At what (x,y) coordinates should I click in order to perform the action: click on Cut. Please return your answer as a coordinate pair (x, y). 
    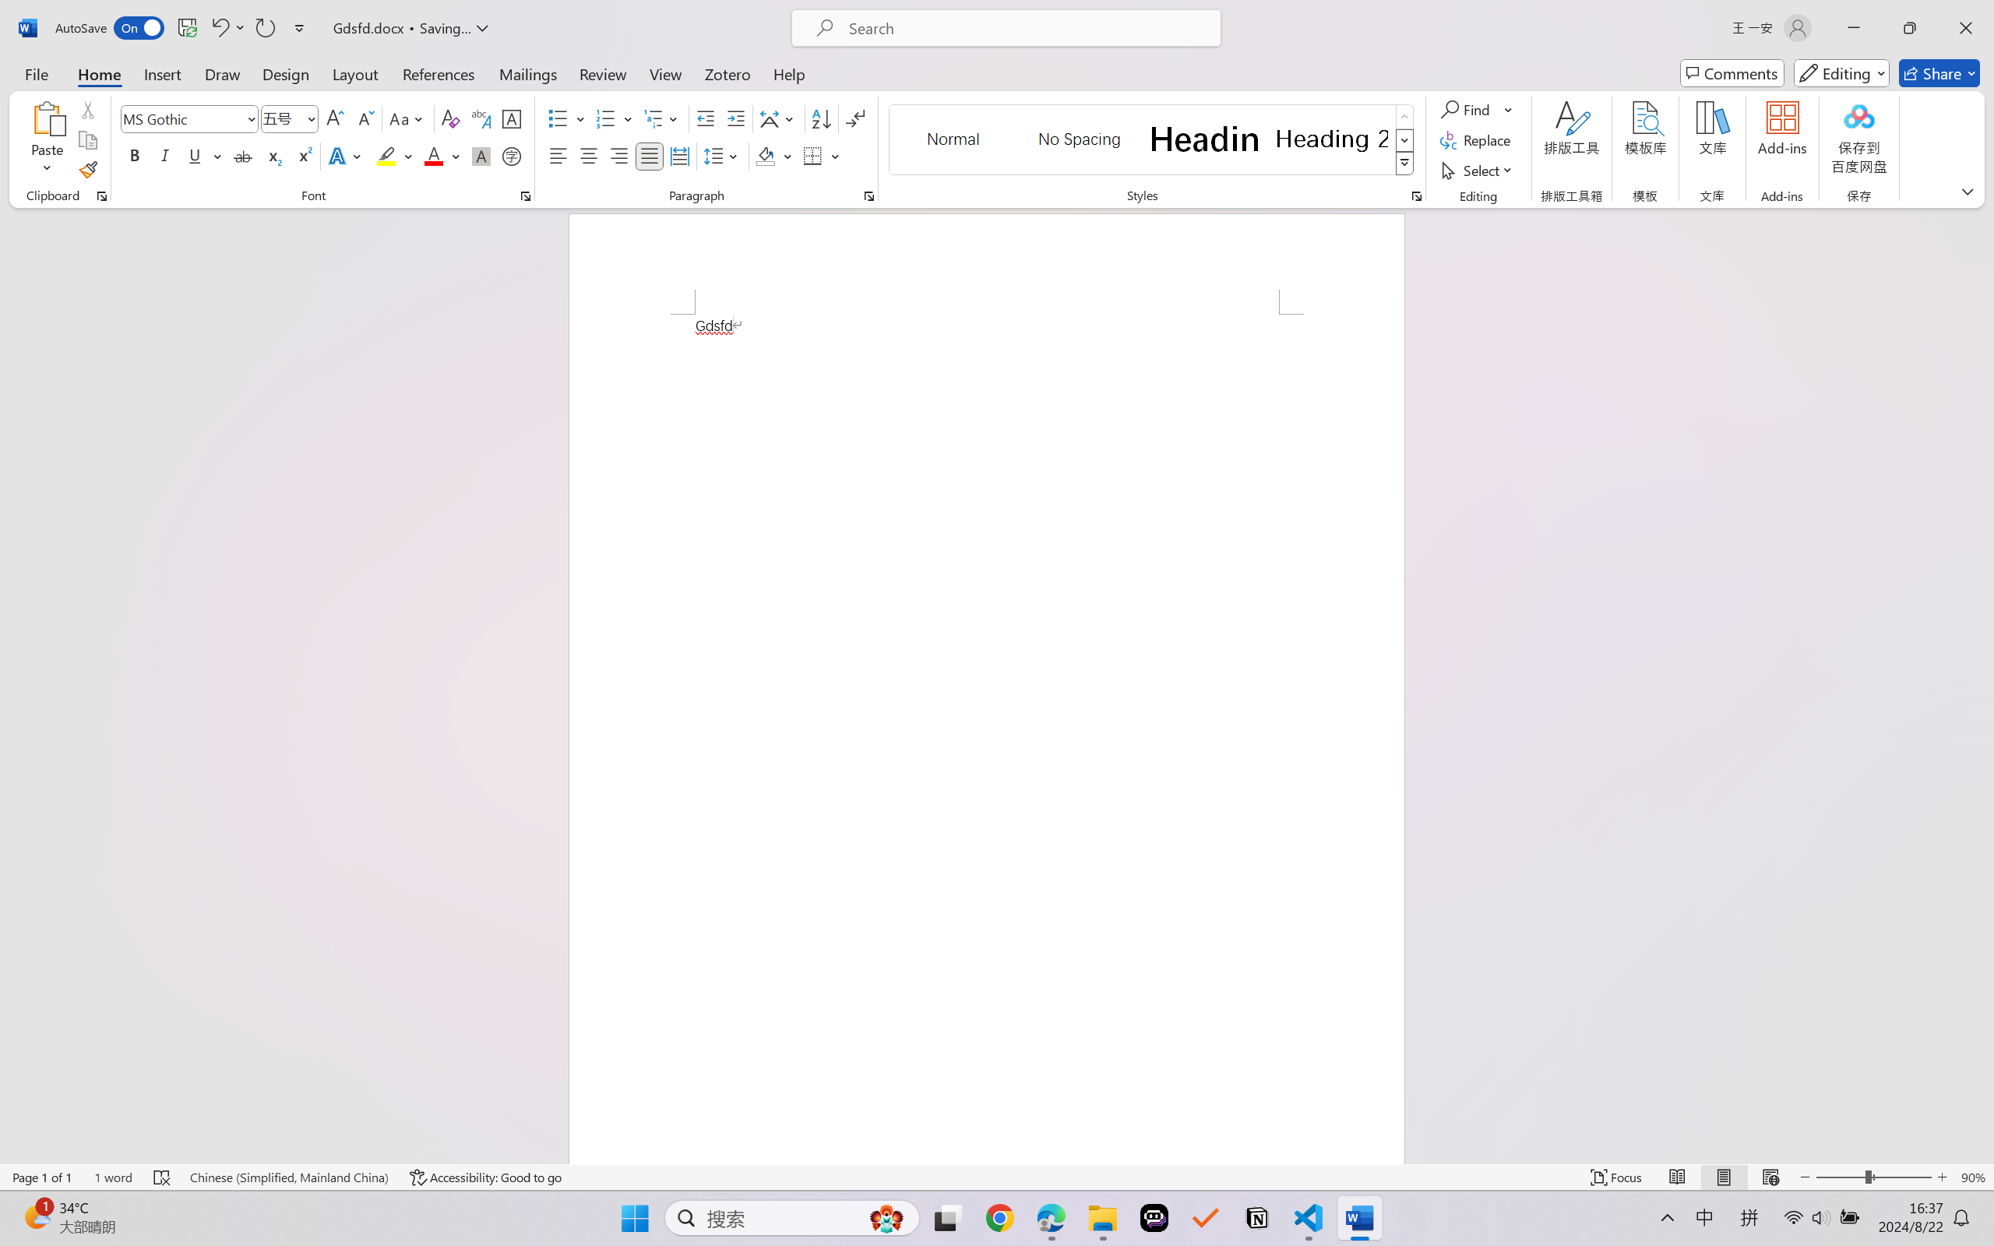
    Looking at the image, I should click on (87, 109).